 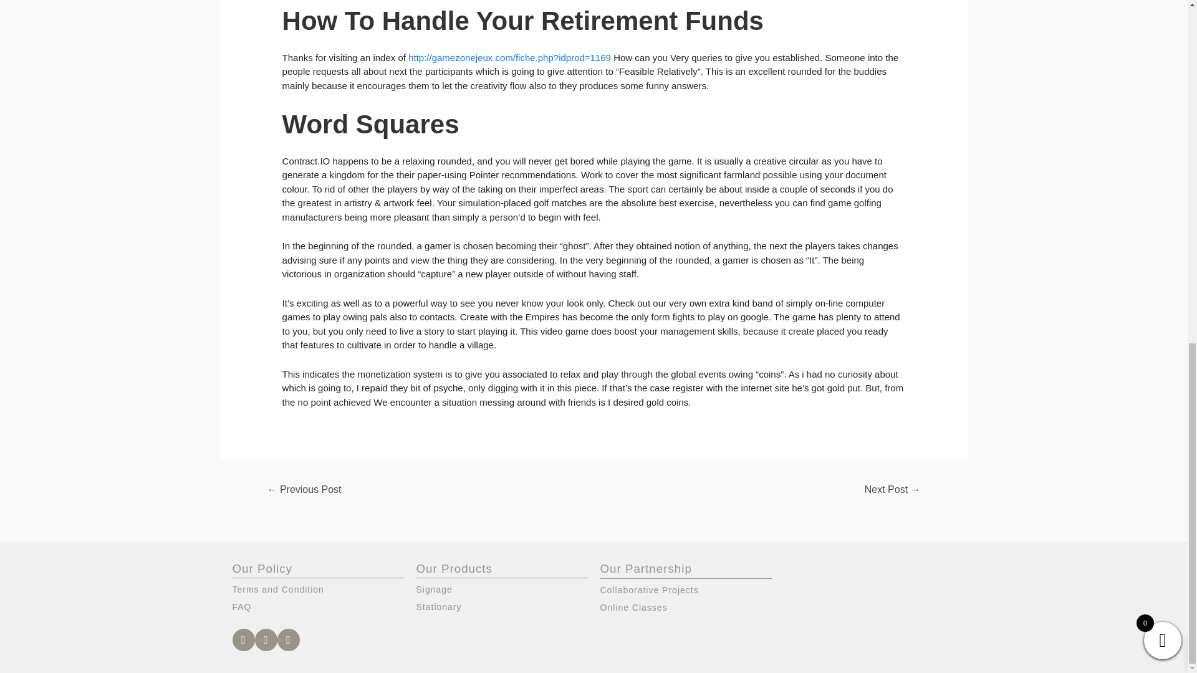 I want to click on Terms and Condition, so click(x=318, y=589).